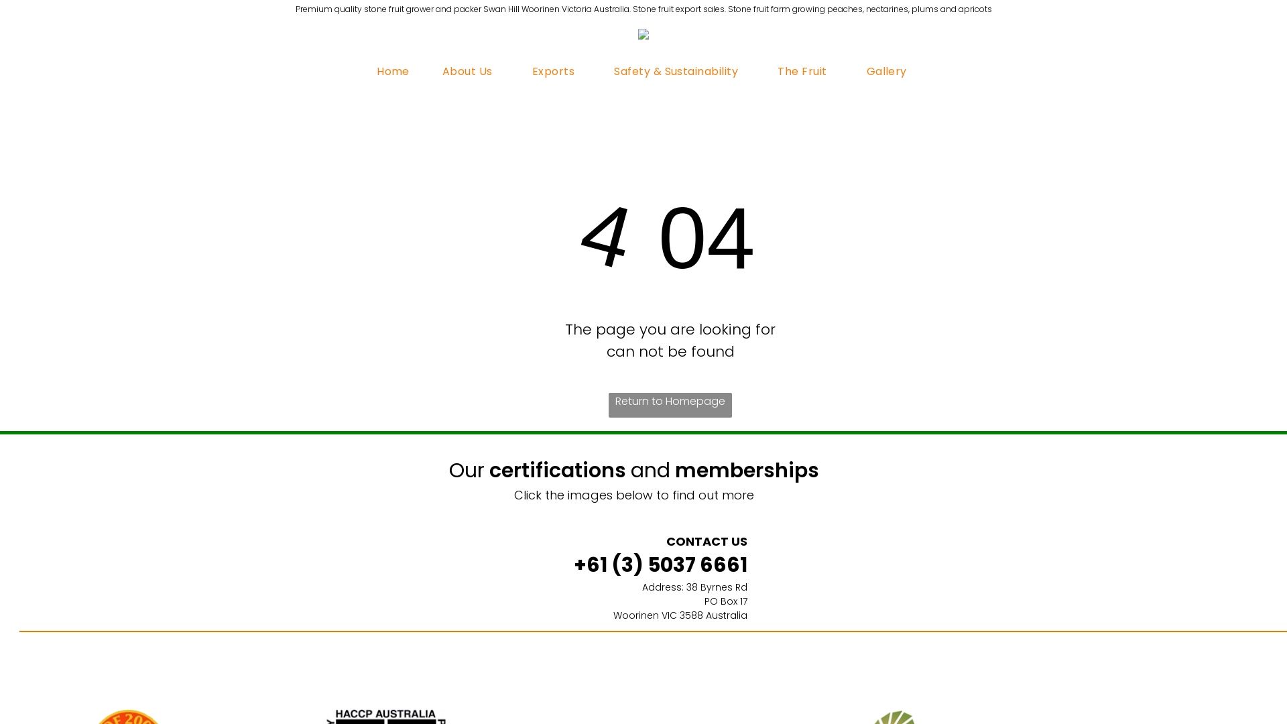 This screenshot has height=724, width=1287. I want to click on Home, so click(393, 71).